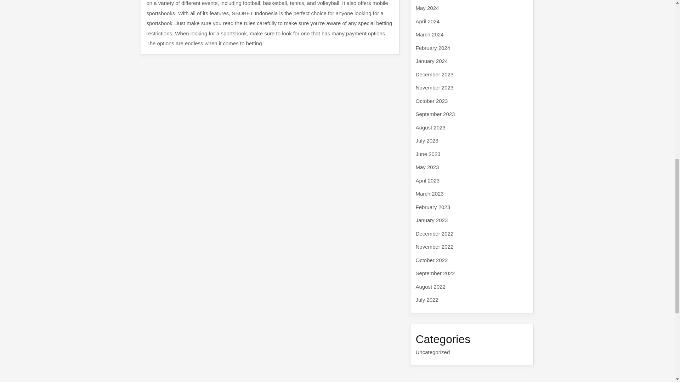 The width and height of the screenshot is (680, 382). Describe the element at coordinates (428, 21) in the screenshot. I see `April 2024` at that location.